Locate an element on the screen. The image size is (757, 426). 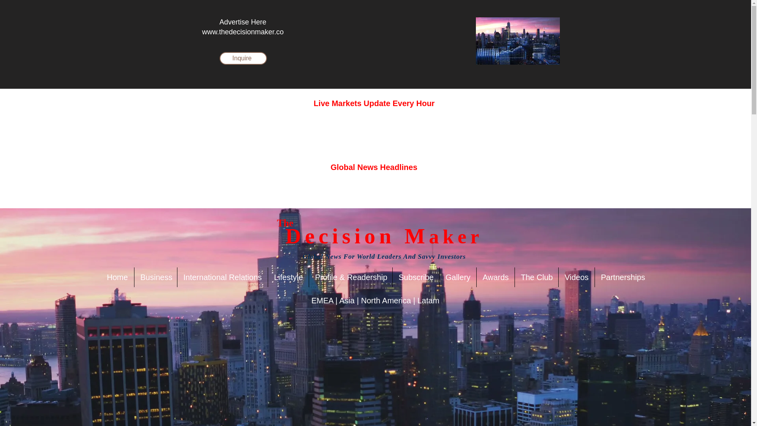
Home is located at coordinates (117, 277).